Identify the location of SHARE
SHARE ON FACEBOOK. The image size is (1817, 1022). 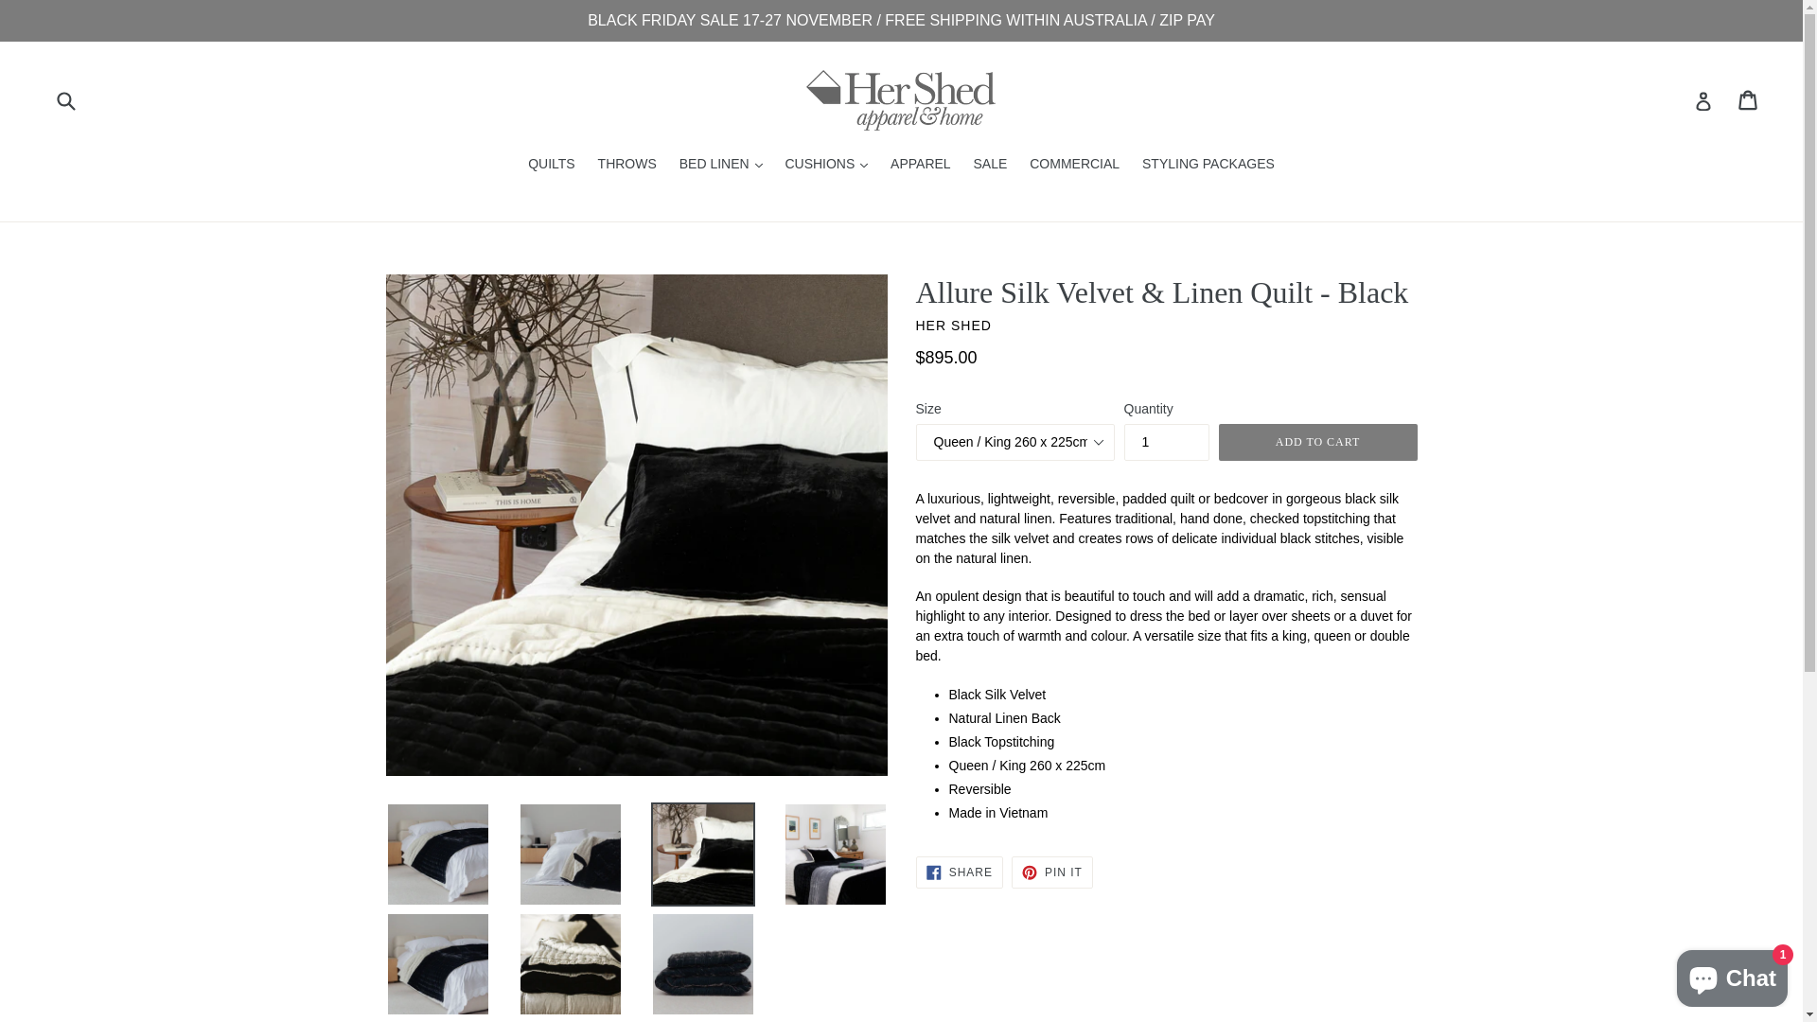
(960, 872).